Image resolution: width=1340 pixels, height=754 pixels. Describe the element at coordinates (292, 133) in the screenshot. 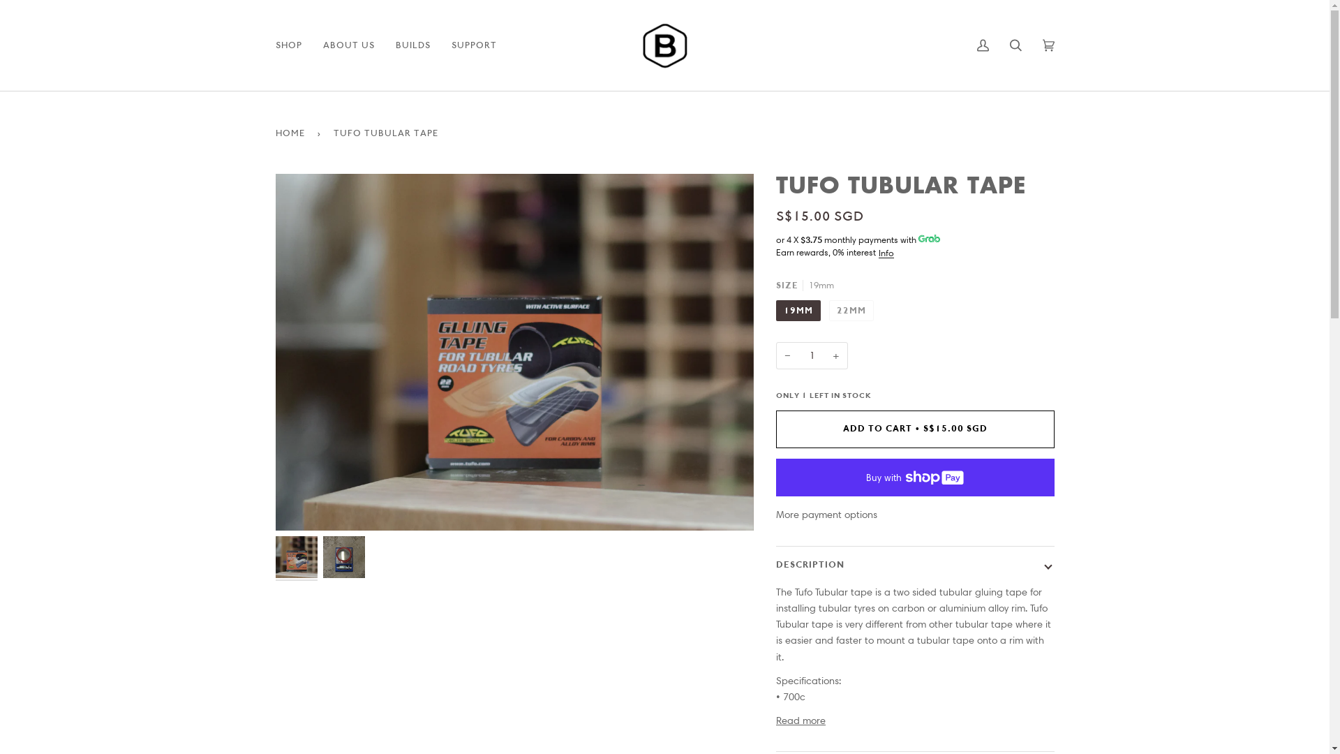

I see `HOME` at that location.